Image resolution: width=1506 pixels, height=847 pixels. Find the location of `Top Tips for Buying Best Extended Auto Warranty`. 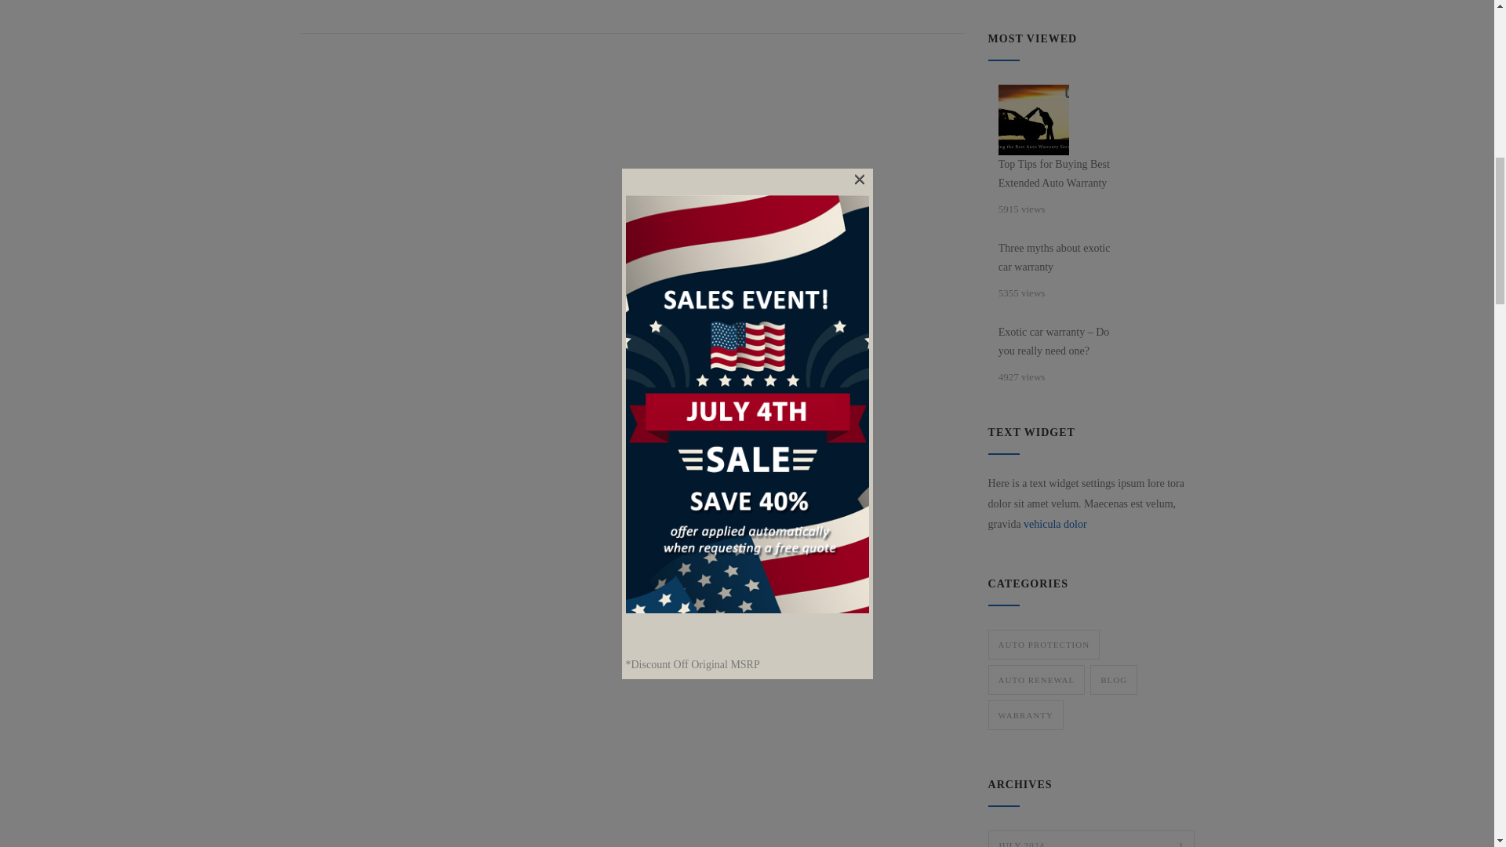

Top Tips for Buying Best Extended Auto Warranty is located at coordinates (1114, 679).